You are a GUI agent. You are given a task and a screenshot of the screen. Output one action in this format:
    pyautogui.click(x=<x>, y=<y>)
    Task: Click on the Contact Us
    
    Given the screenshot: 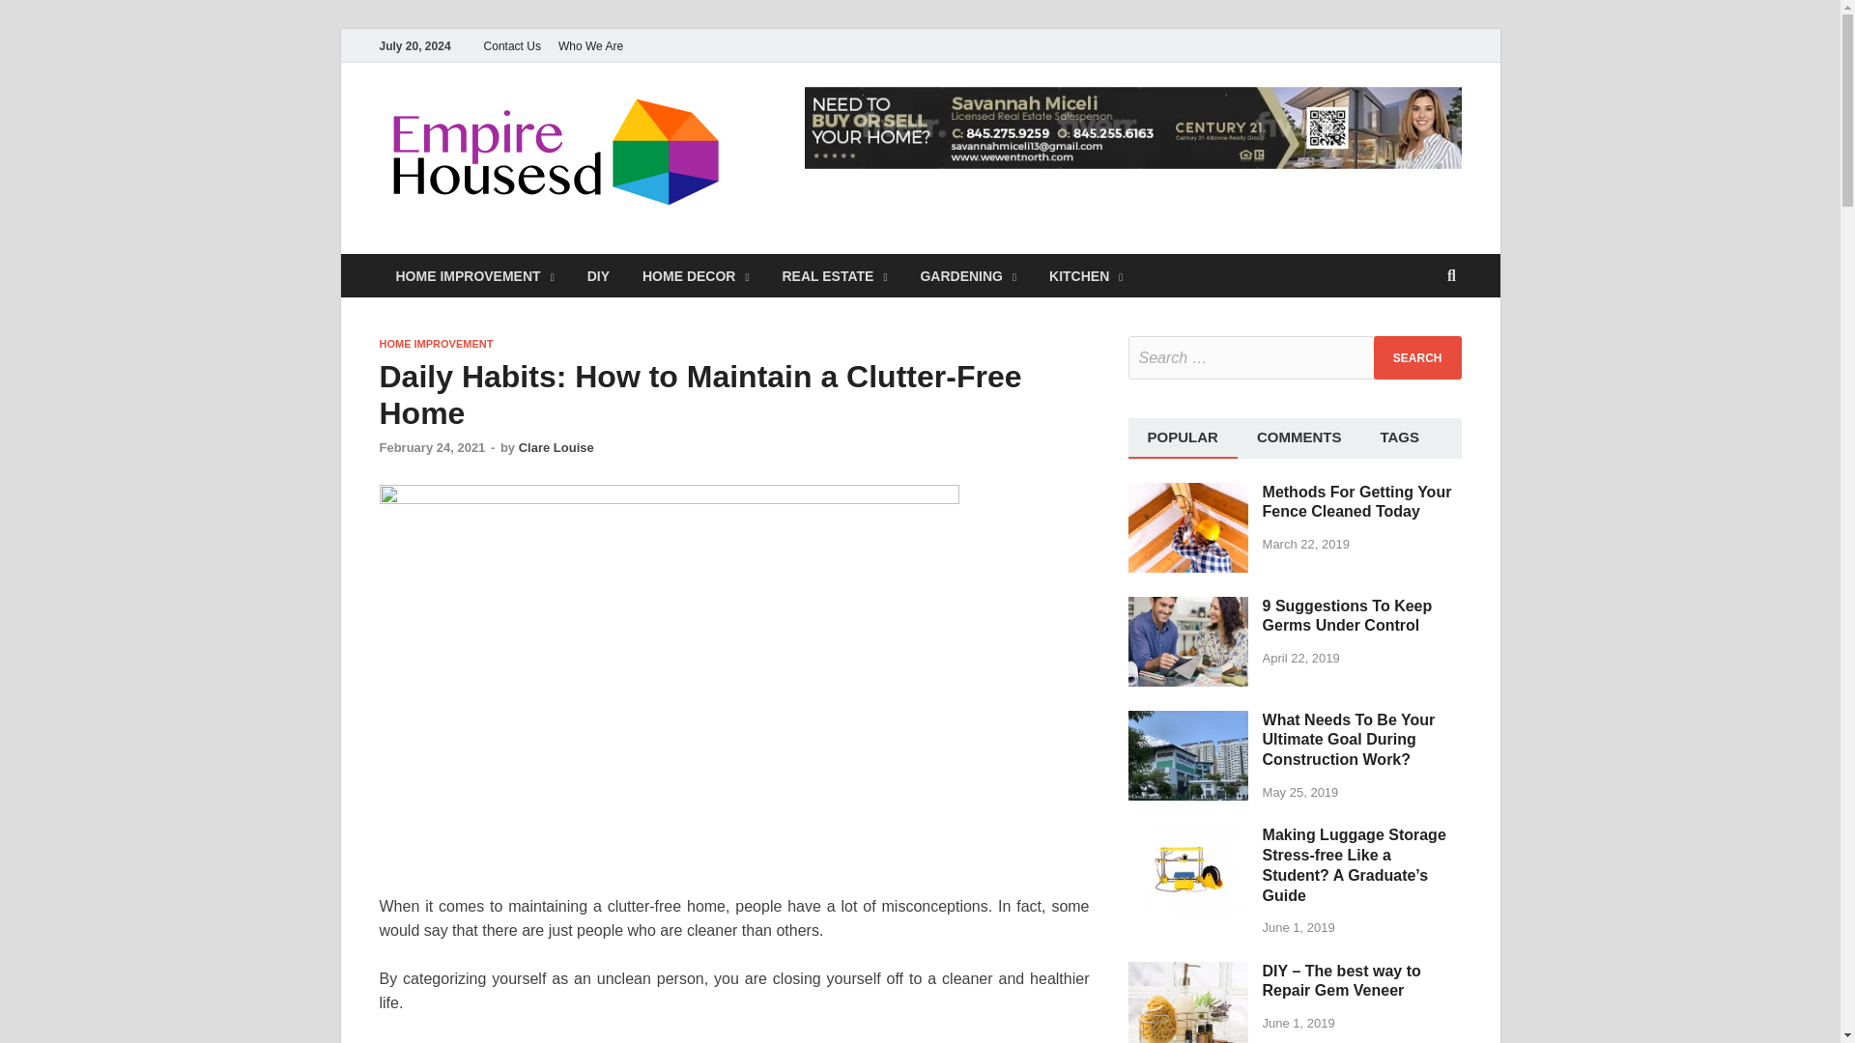 What is the action you would take?
    pyautogui.click(x=512, y=45)
    